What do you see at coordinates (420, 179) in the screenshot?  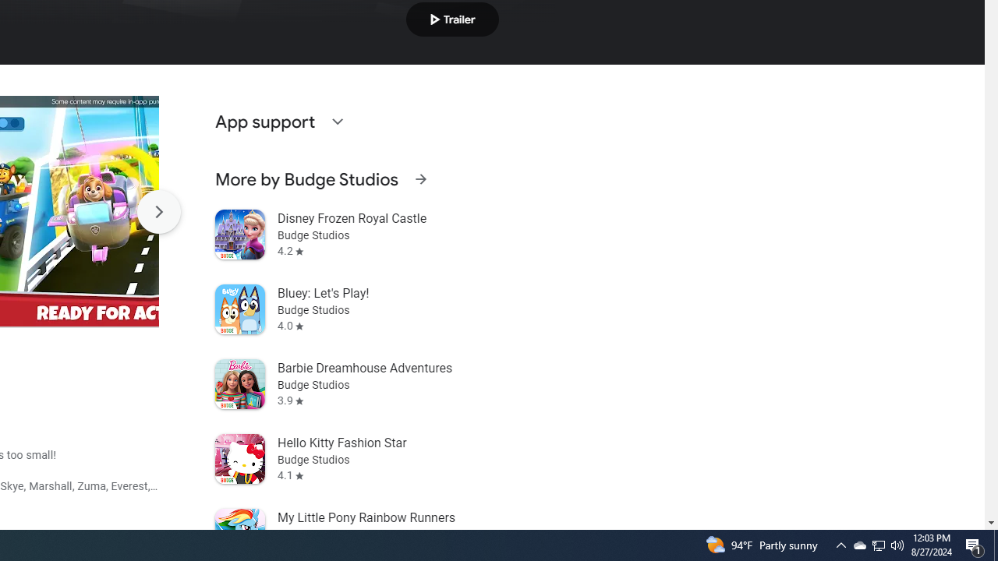 I see `See more information on More by Budge Studios` at bounding box center [420, 179].